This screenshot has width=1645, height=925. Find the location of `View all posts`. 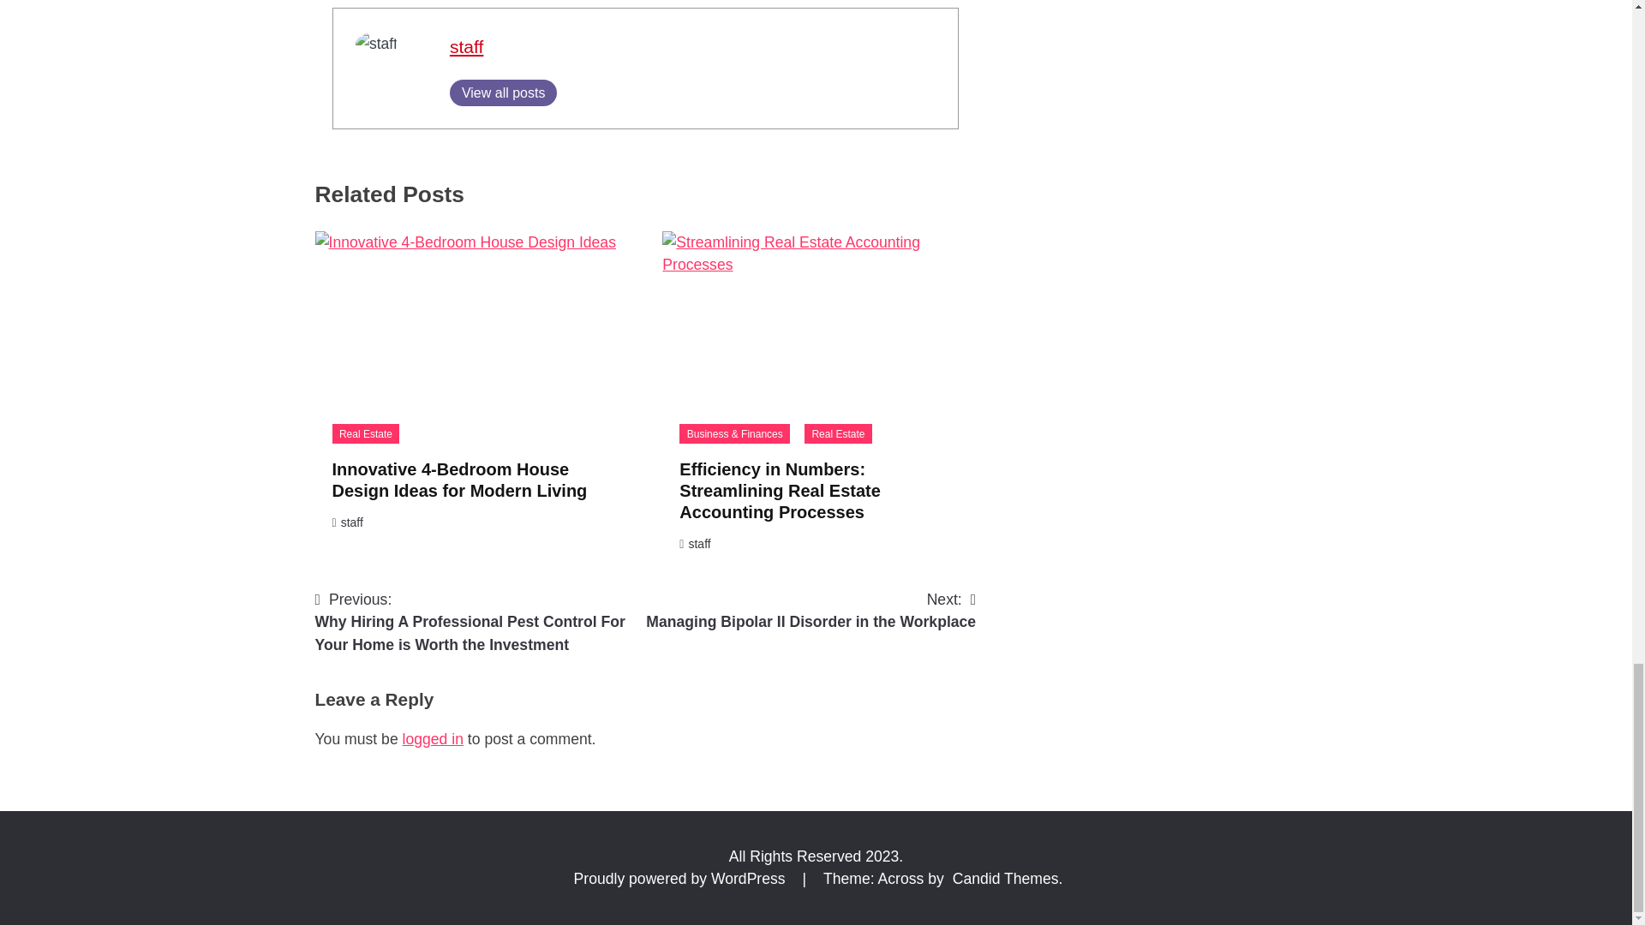

View all posts is located at coordinates (503, 92).